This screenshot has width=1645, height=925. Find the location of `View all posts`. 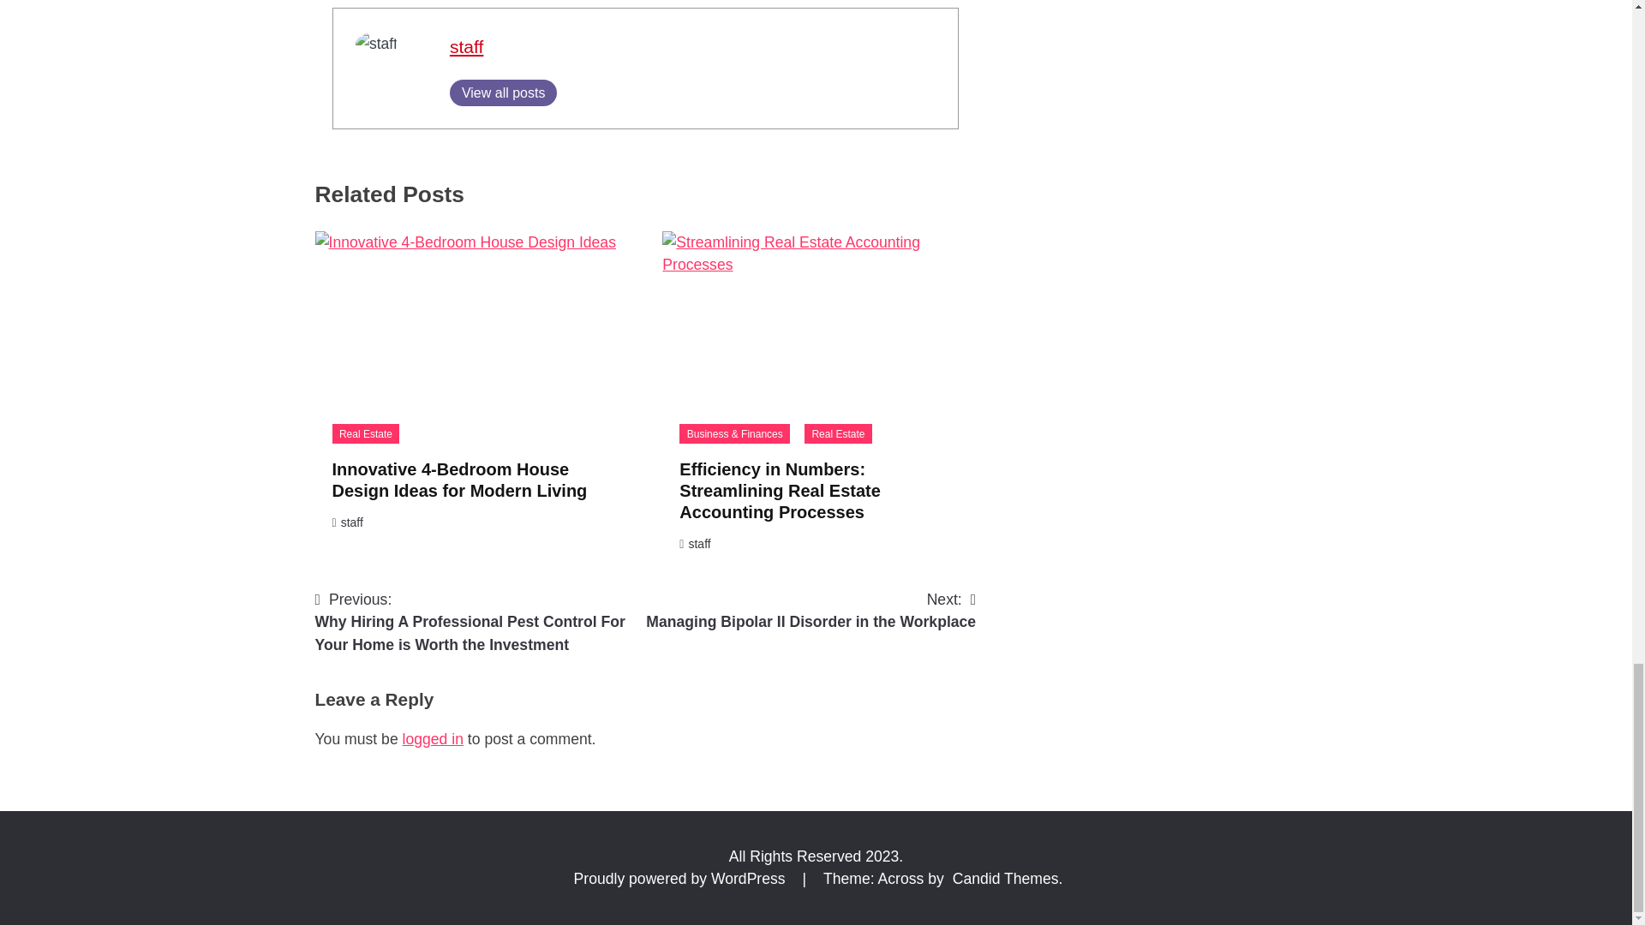

View all posts is located at coordinates (503, 92).